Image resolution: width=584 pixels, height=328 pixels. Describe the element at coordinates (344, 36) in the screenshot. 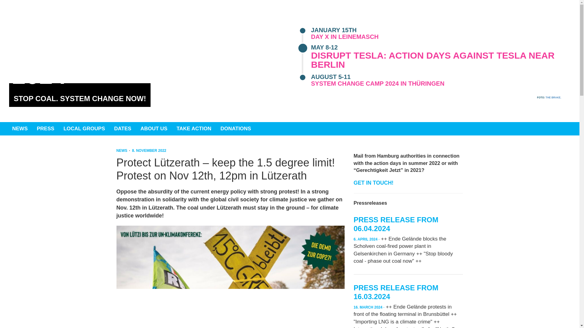

I see `DAY X IN LEINEMASCH` at that location.